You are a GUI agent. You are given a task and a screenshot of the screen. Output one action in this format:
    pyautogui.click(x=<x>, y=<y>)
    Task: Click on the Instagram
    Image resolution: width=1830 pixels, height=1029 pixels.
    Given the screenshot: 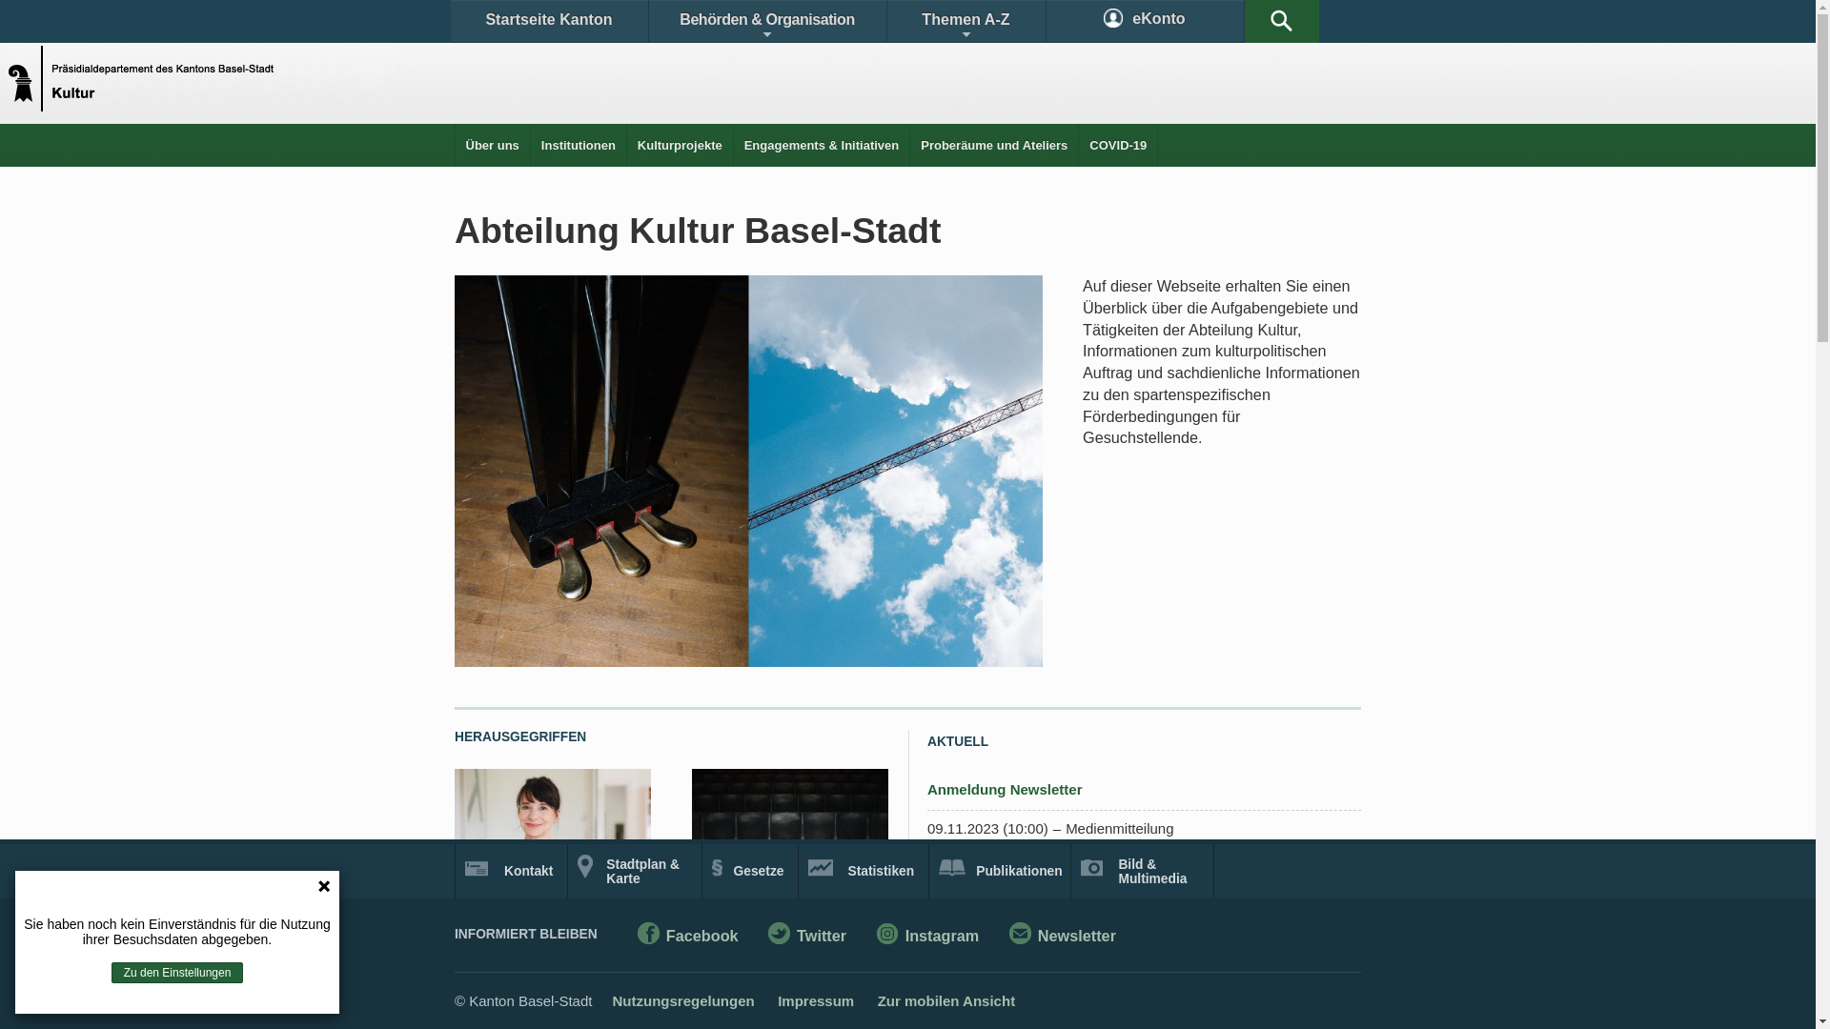 What is the action you would take?
    pyautogui.click(x=928, y=938)
    